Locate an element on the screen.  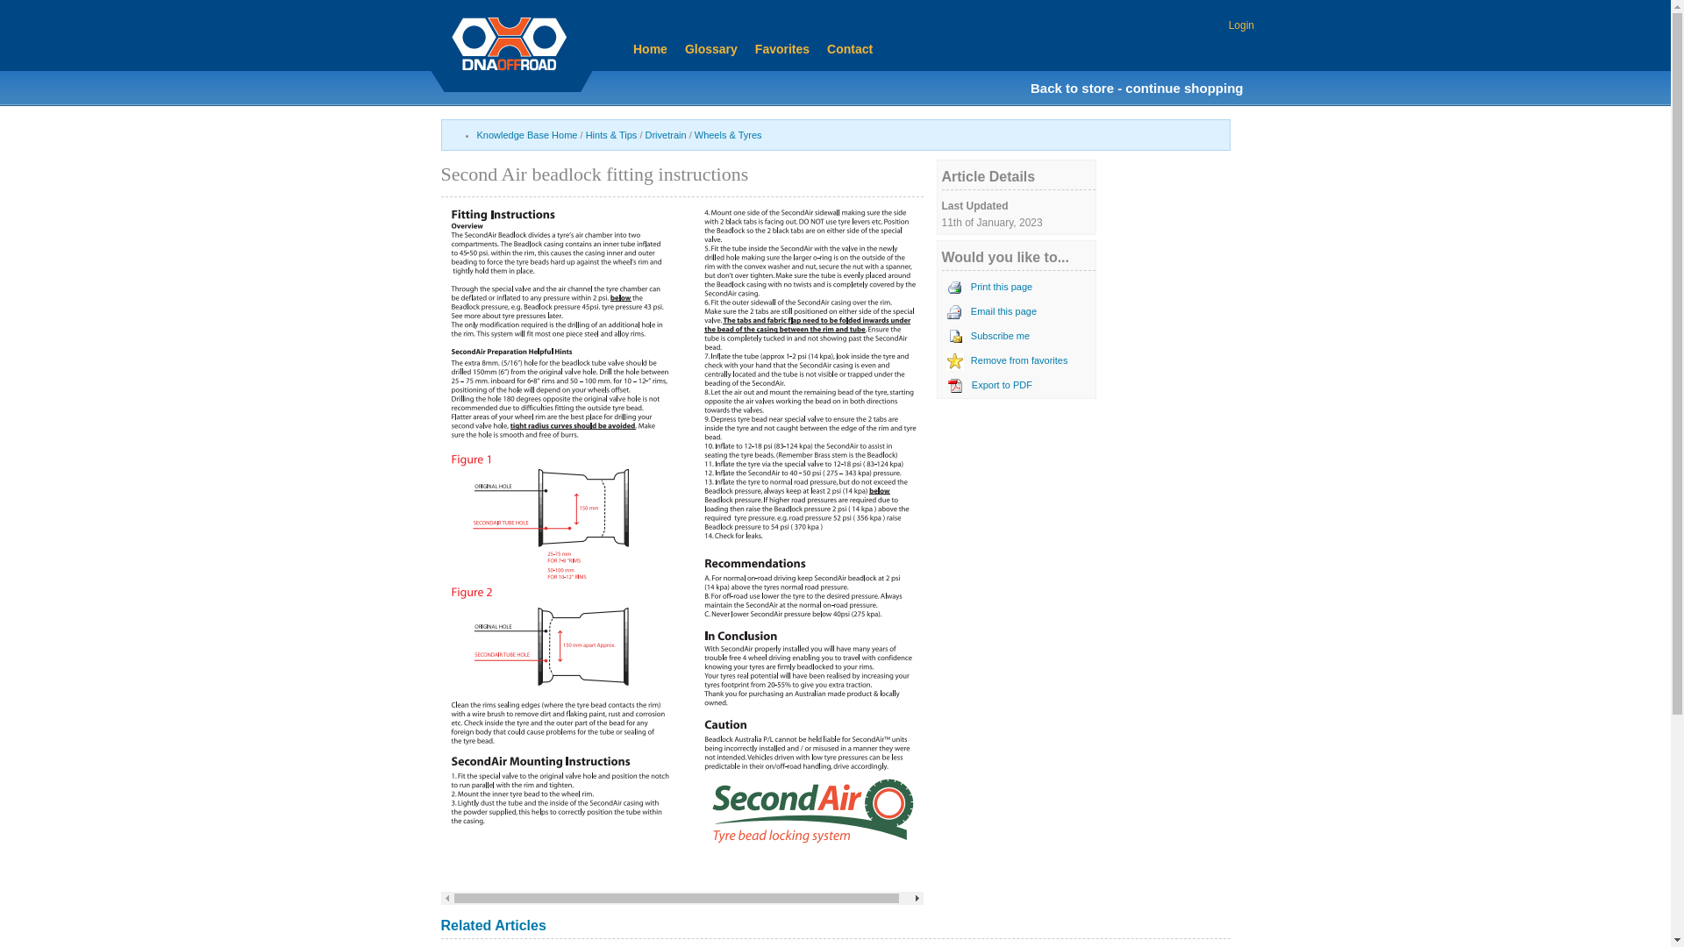
Email this page is located at coordinates (1003, 311).